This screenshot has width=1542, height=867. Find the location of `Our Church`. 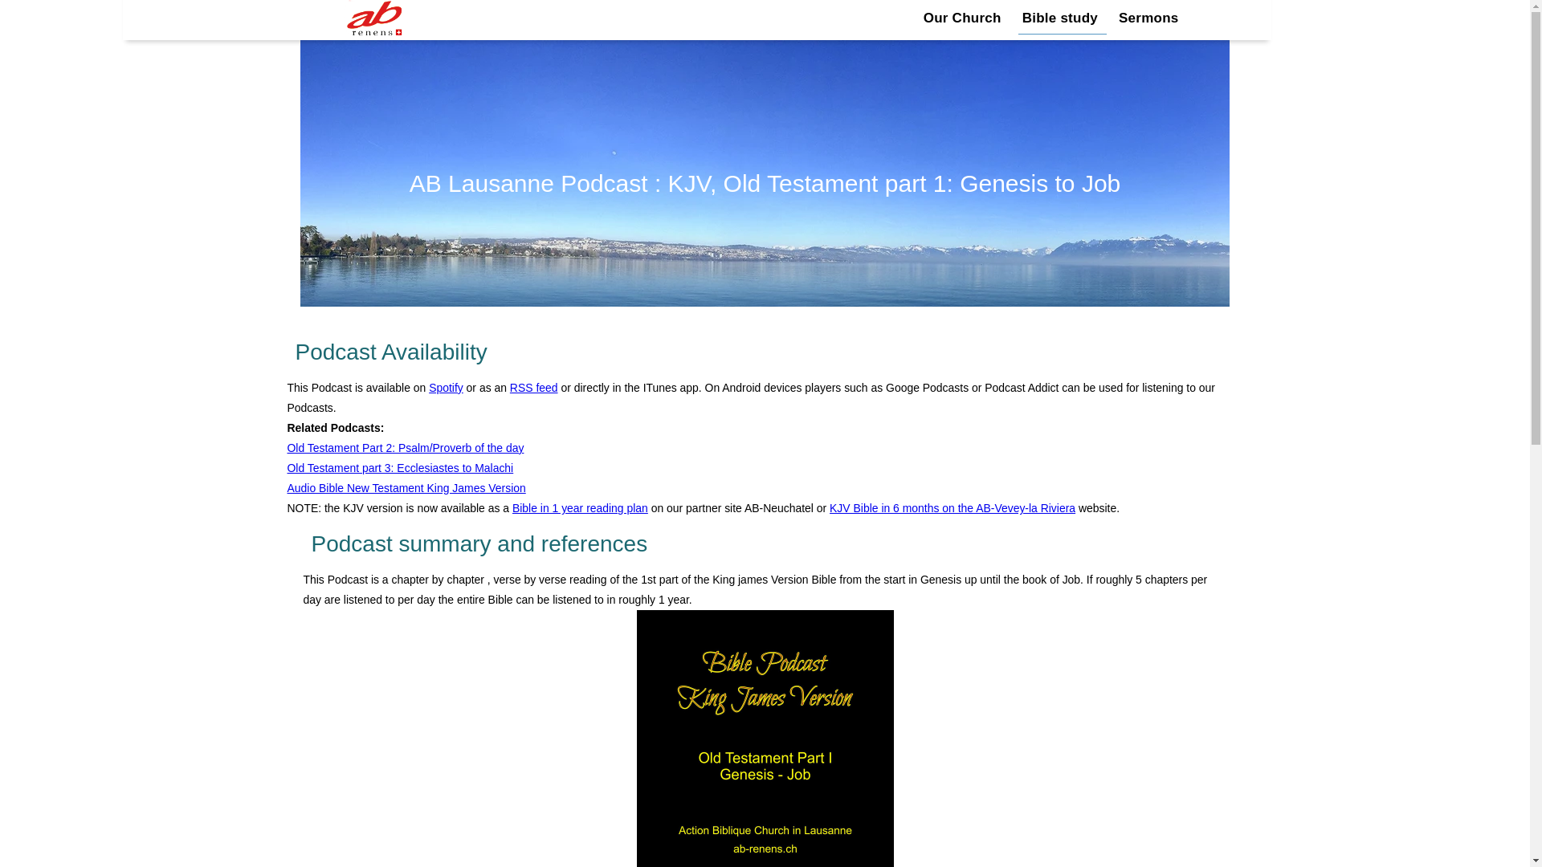

Our Church is located at coordinates (964, 18).